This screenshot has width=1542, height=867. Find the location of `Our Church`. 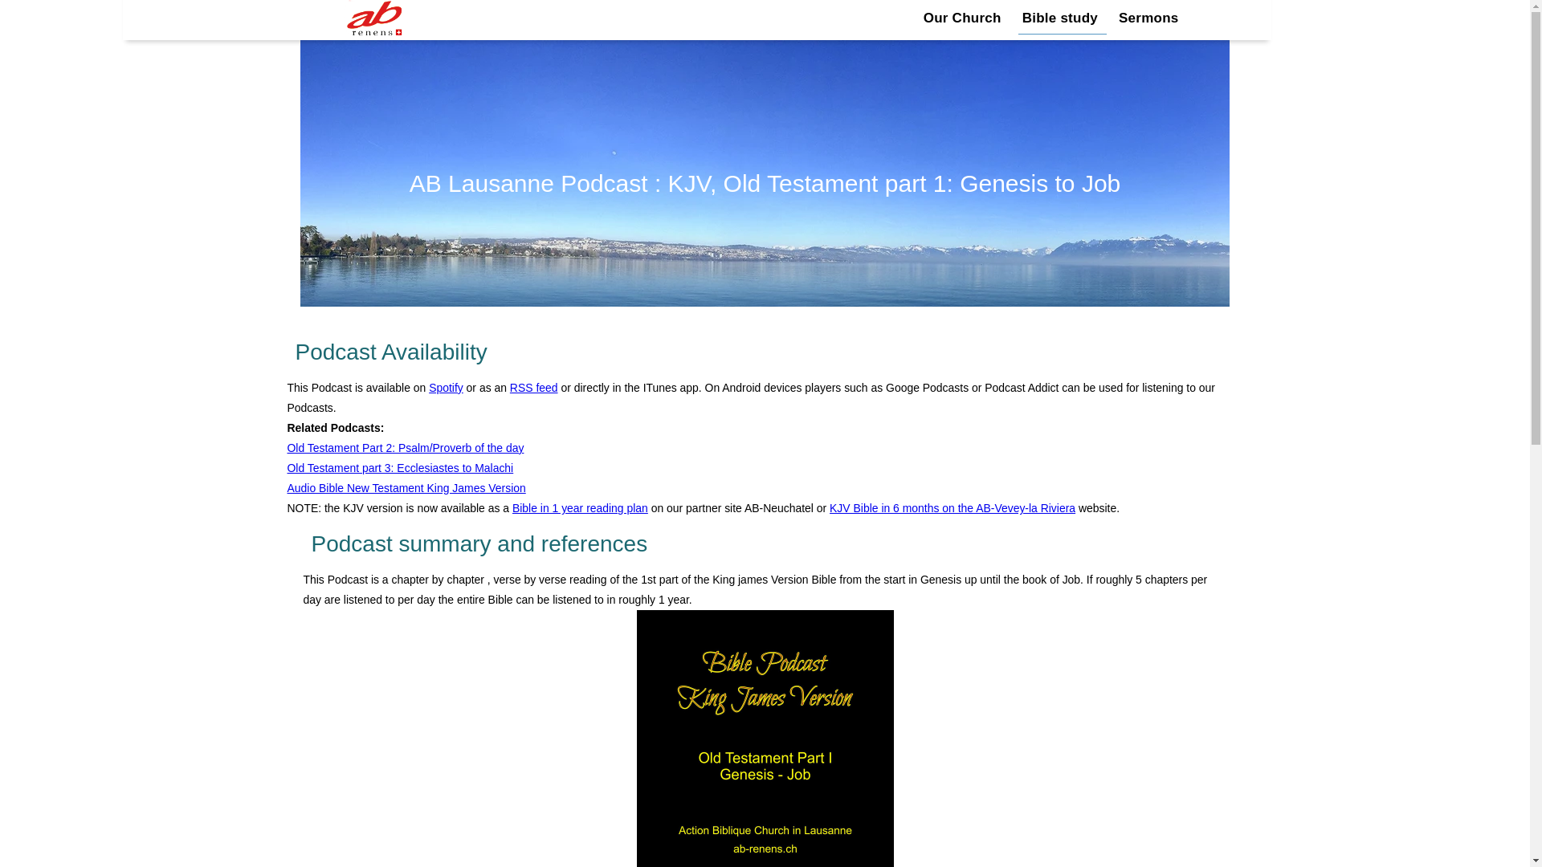

Our Church is located at coordinates (964, 18).